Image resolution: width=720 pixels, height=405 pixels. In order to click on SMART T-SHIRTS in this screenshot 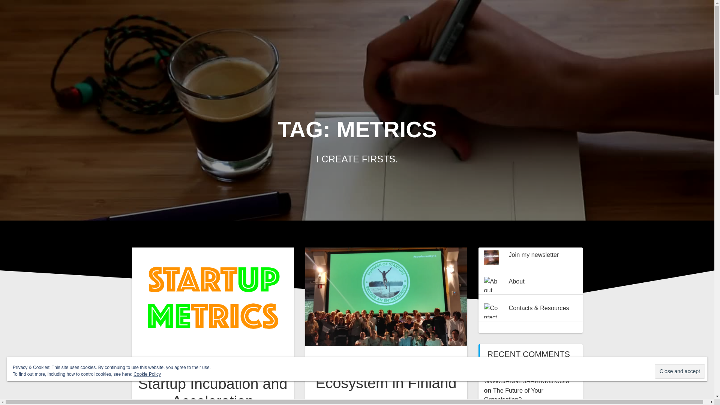, I will do `click(574, 51)`.